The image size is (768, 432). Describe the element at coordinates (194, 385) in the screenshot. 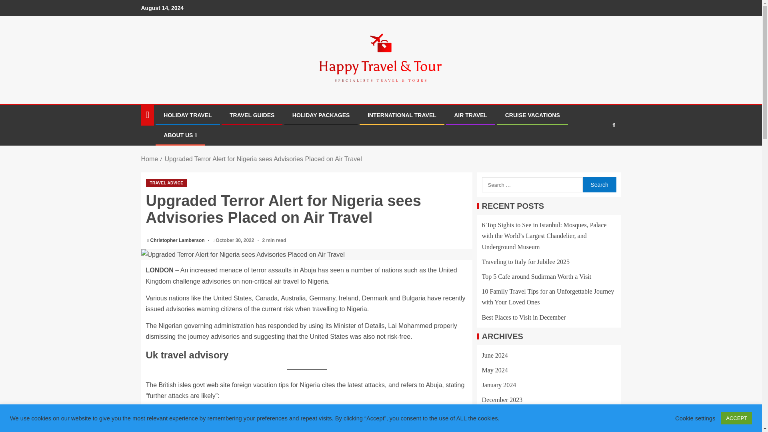

I see `British isles govt web site` at that location.